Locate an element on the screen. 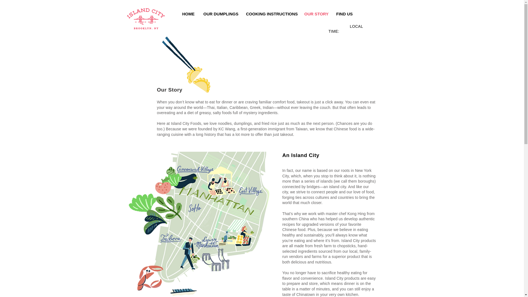 The image size is (528, 297). FIND US is located at coordinates (344, 14).